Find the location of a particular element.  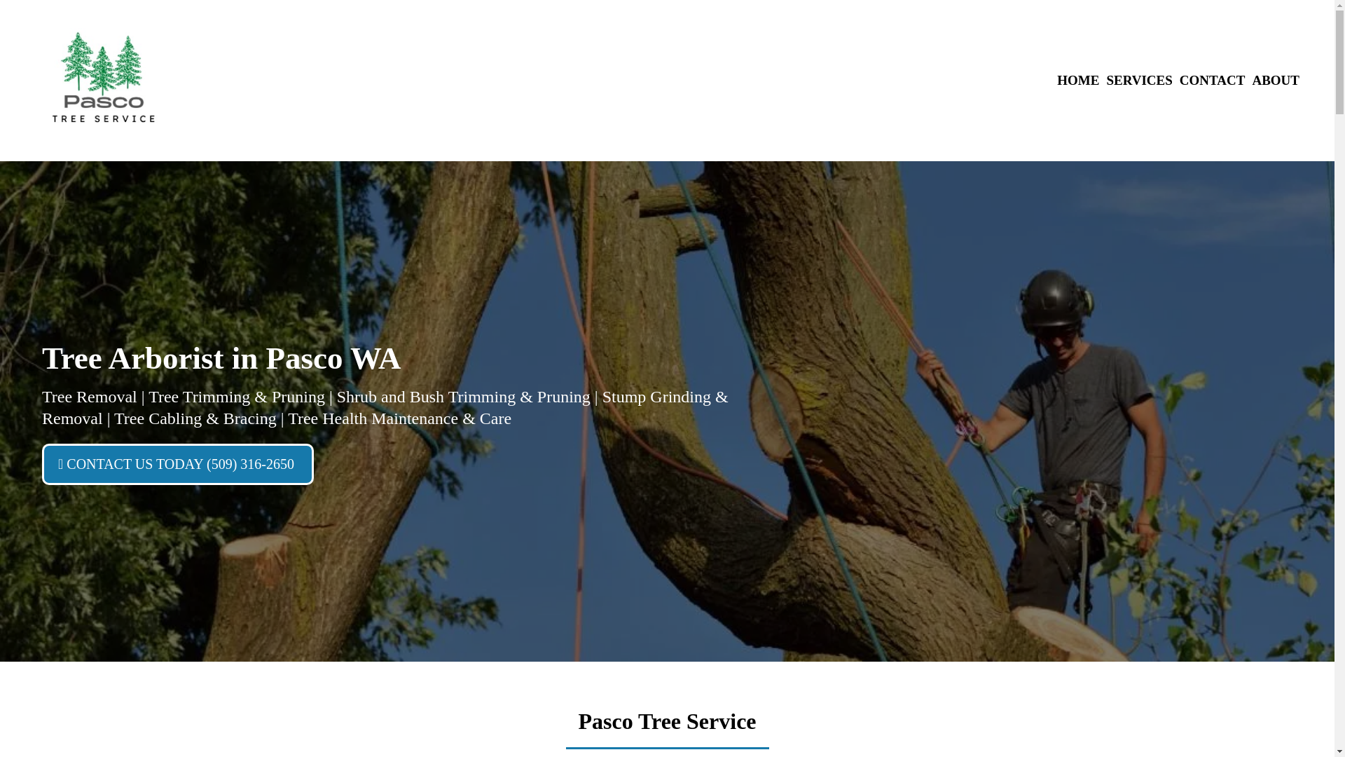

CONTACT is located at coordinates (1212, 81).